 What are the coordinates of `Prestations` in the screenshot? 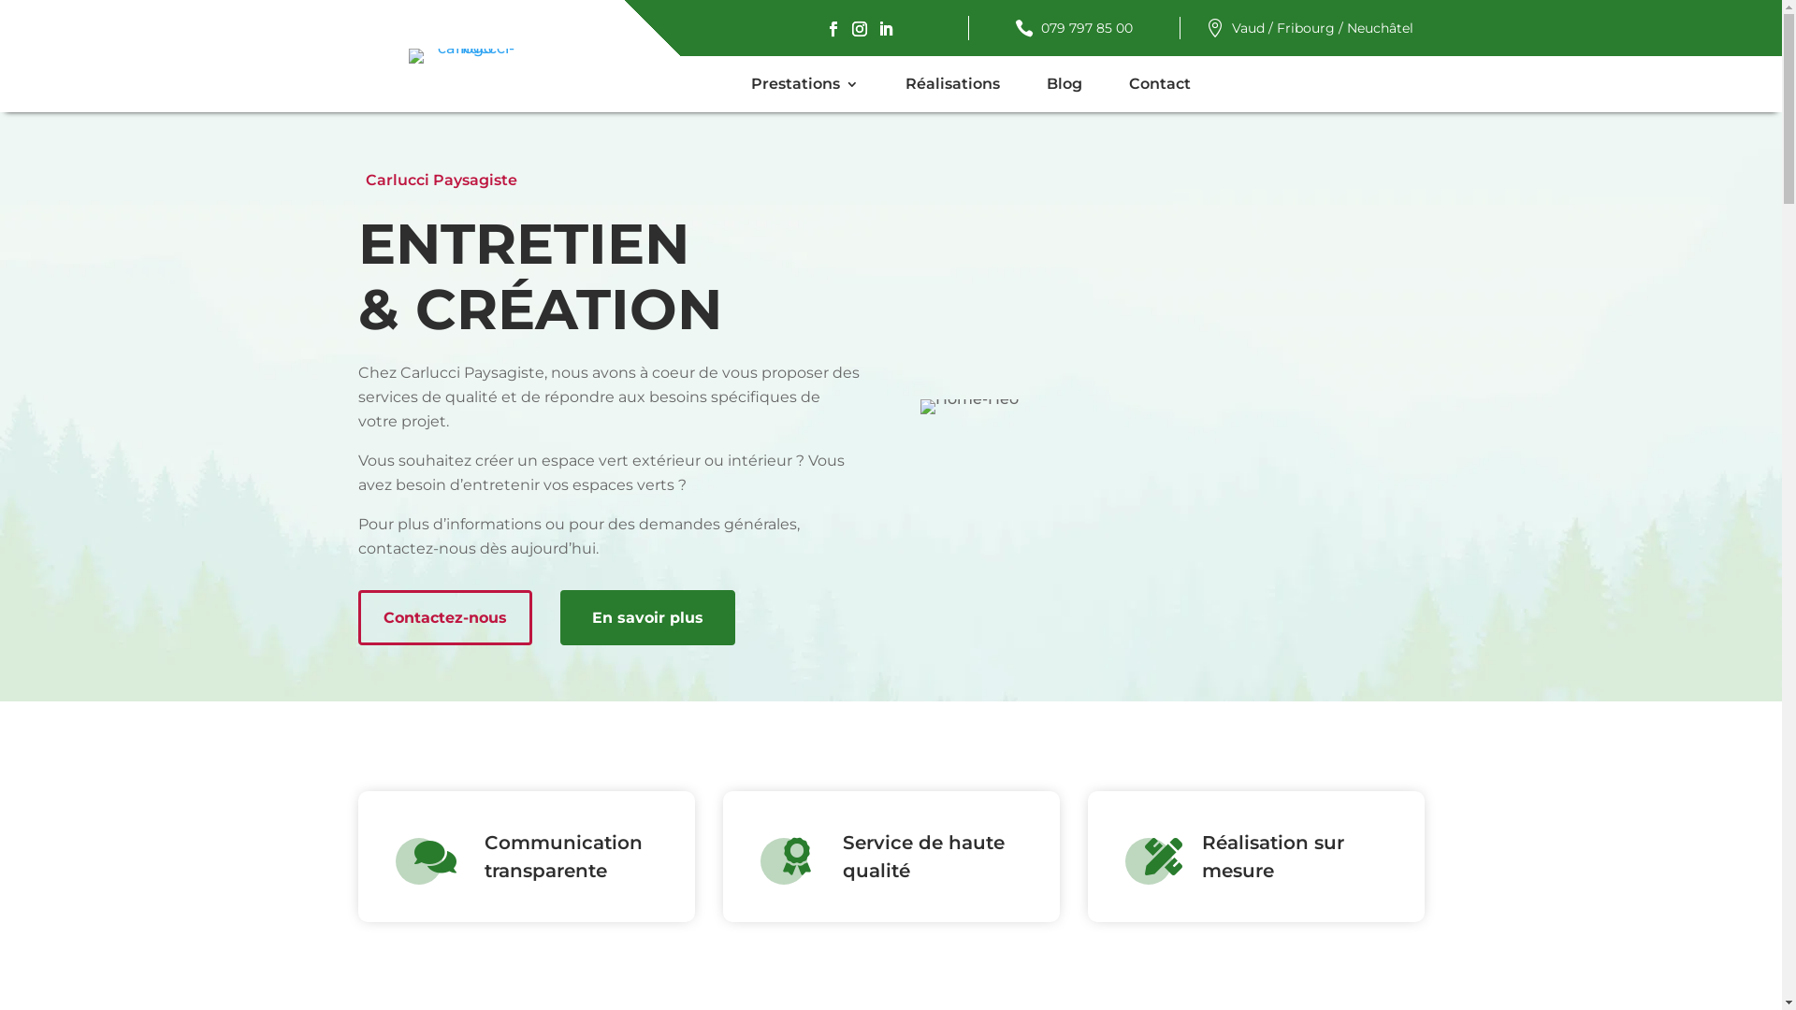 It's located at (804, 84).